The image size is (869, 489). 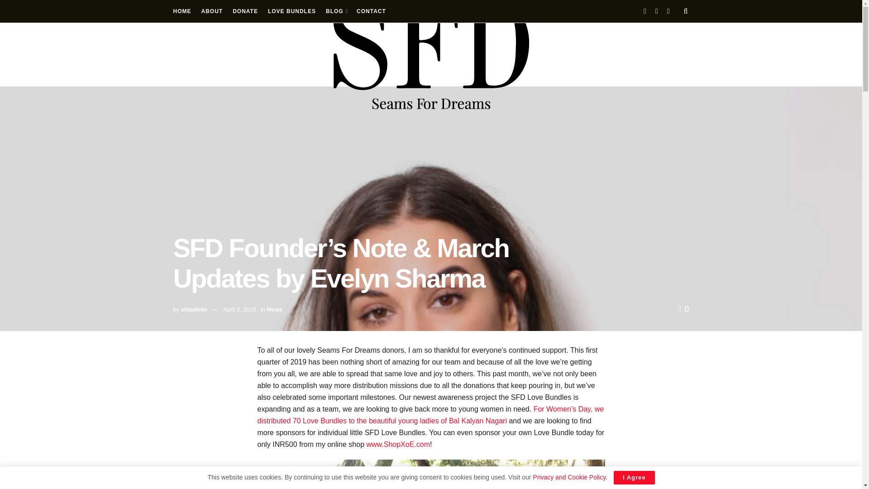 What do you see at coordinates (371, 11) in the screenshot?
I see `CONTACT` at bounding box center [371, 11].